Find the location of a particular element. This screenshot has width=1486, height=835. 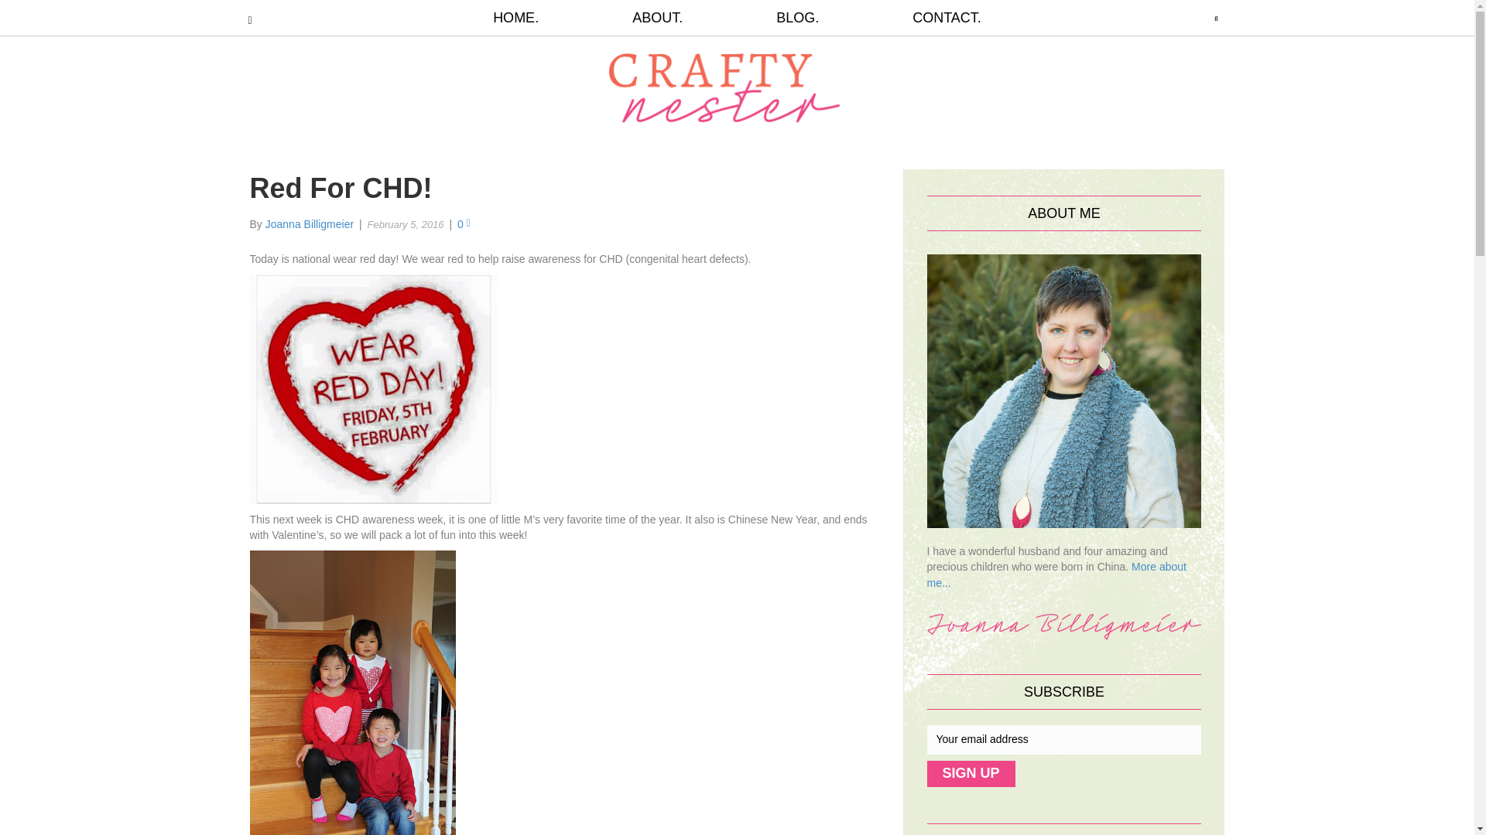

0 is located at coordinates (464, 224).